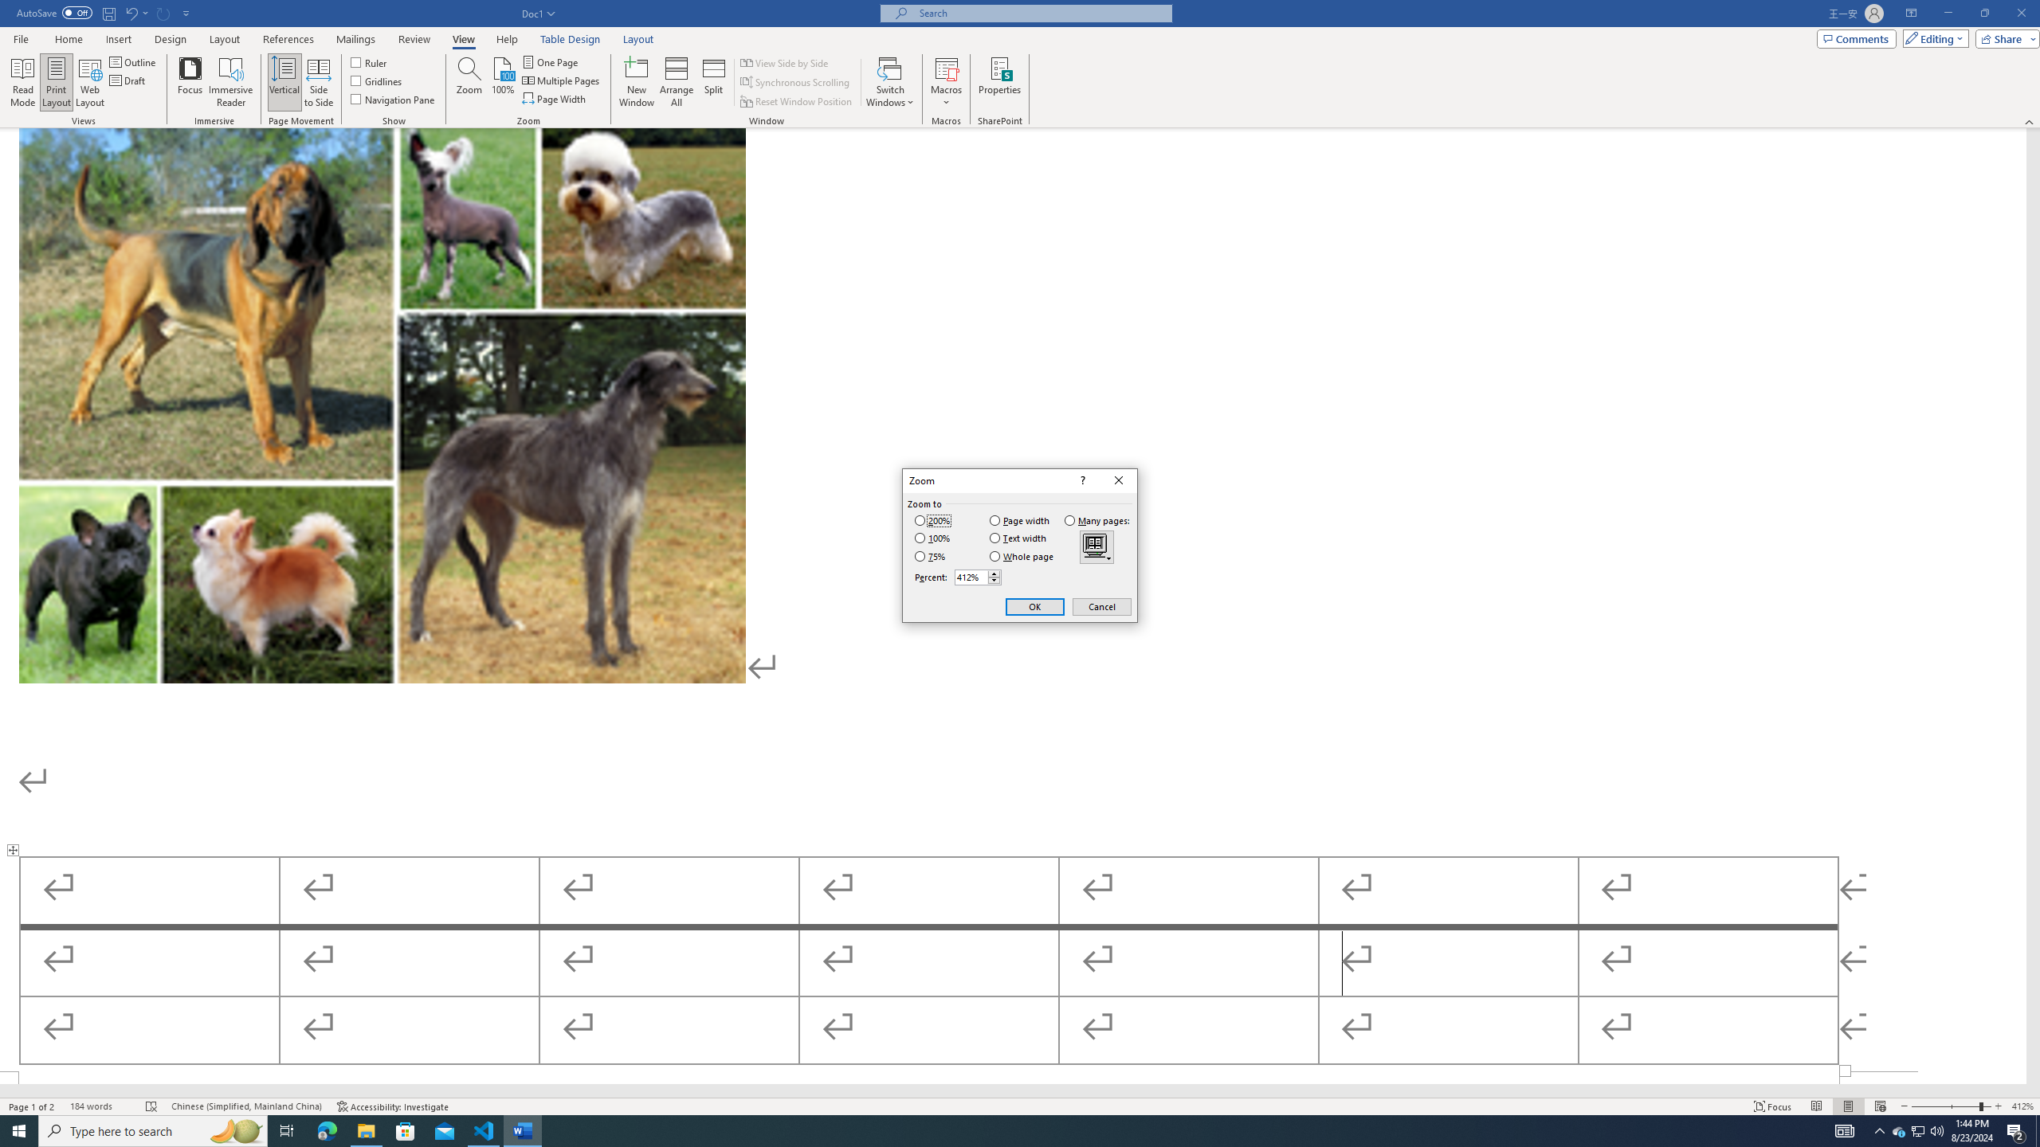 Image resolution: width=2040 pixels, height=1147 pixels. What do you see at coordinates (1081, 481) in the screenshot?
I see `Context help` at bounding box center [1081, 481].